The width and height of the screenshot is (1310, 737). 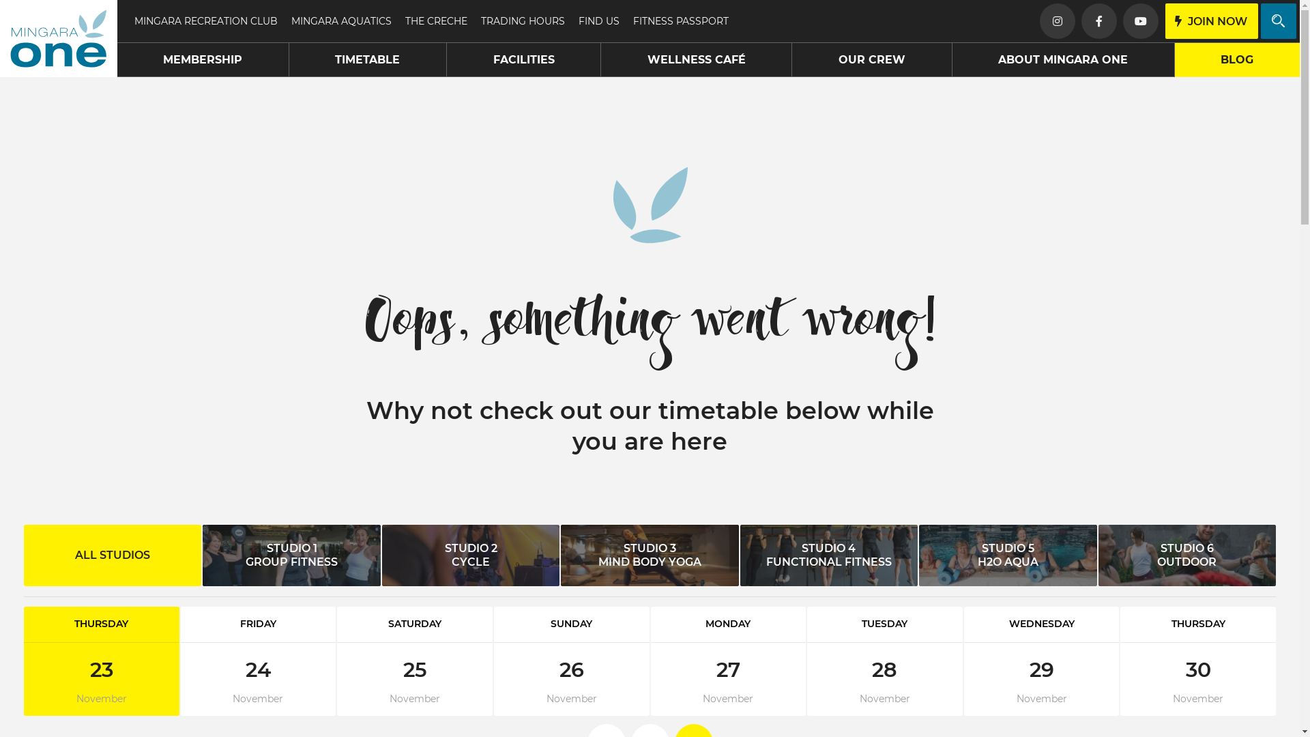 I want to click on FITNESS PASSPORT, so click(x=681, y=21).